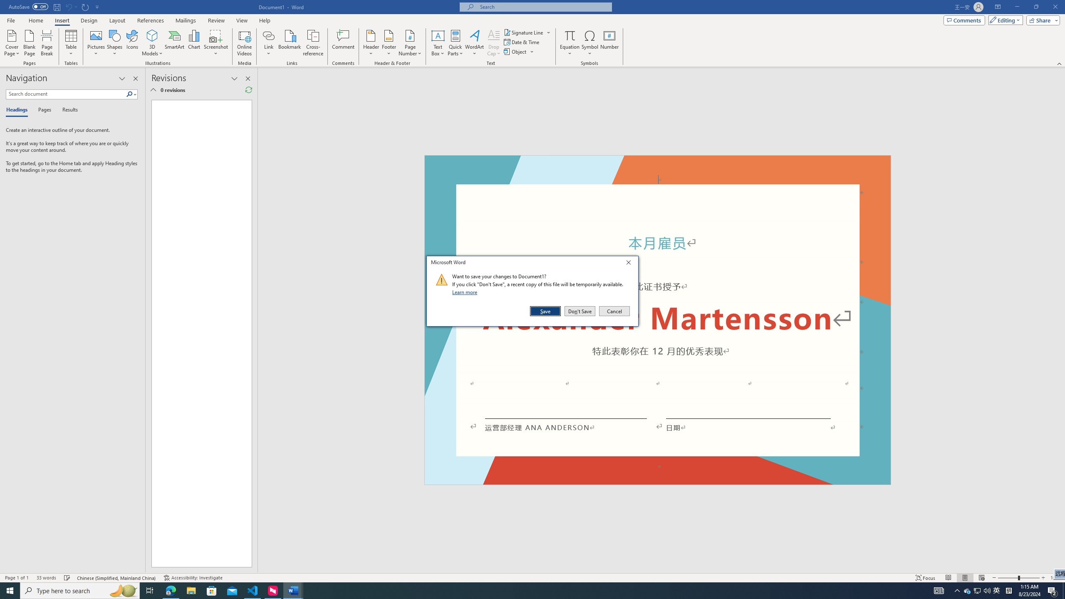 This screenshot has height=599, width=1065. I want to click on Mailings, so click(186, 20).